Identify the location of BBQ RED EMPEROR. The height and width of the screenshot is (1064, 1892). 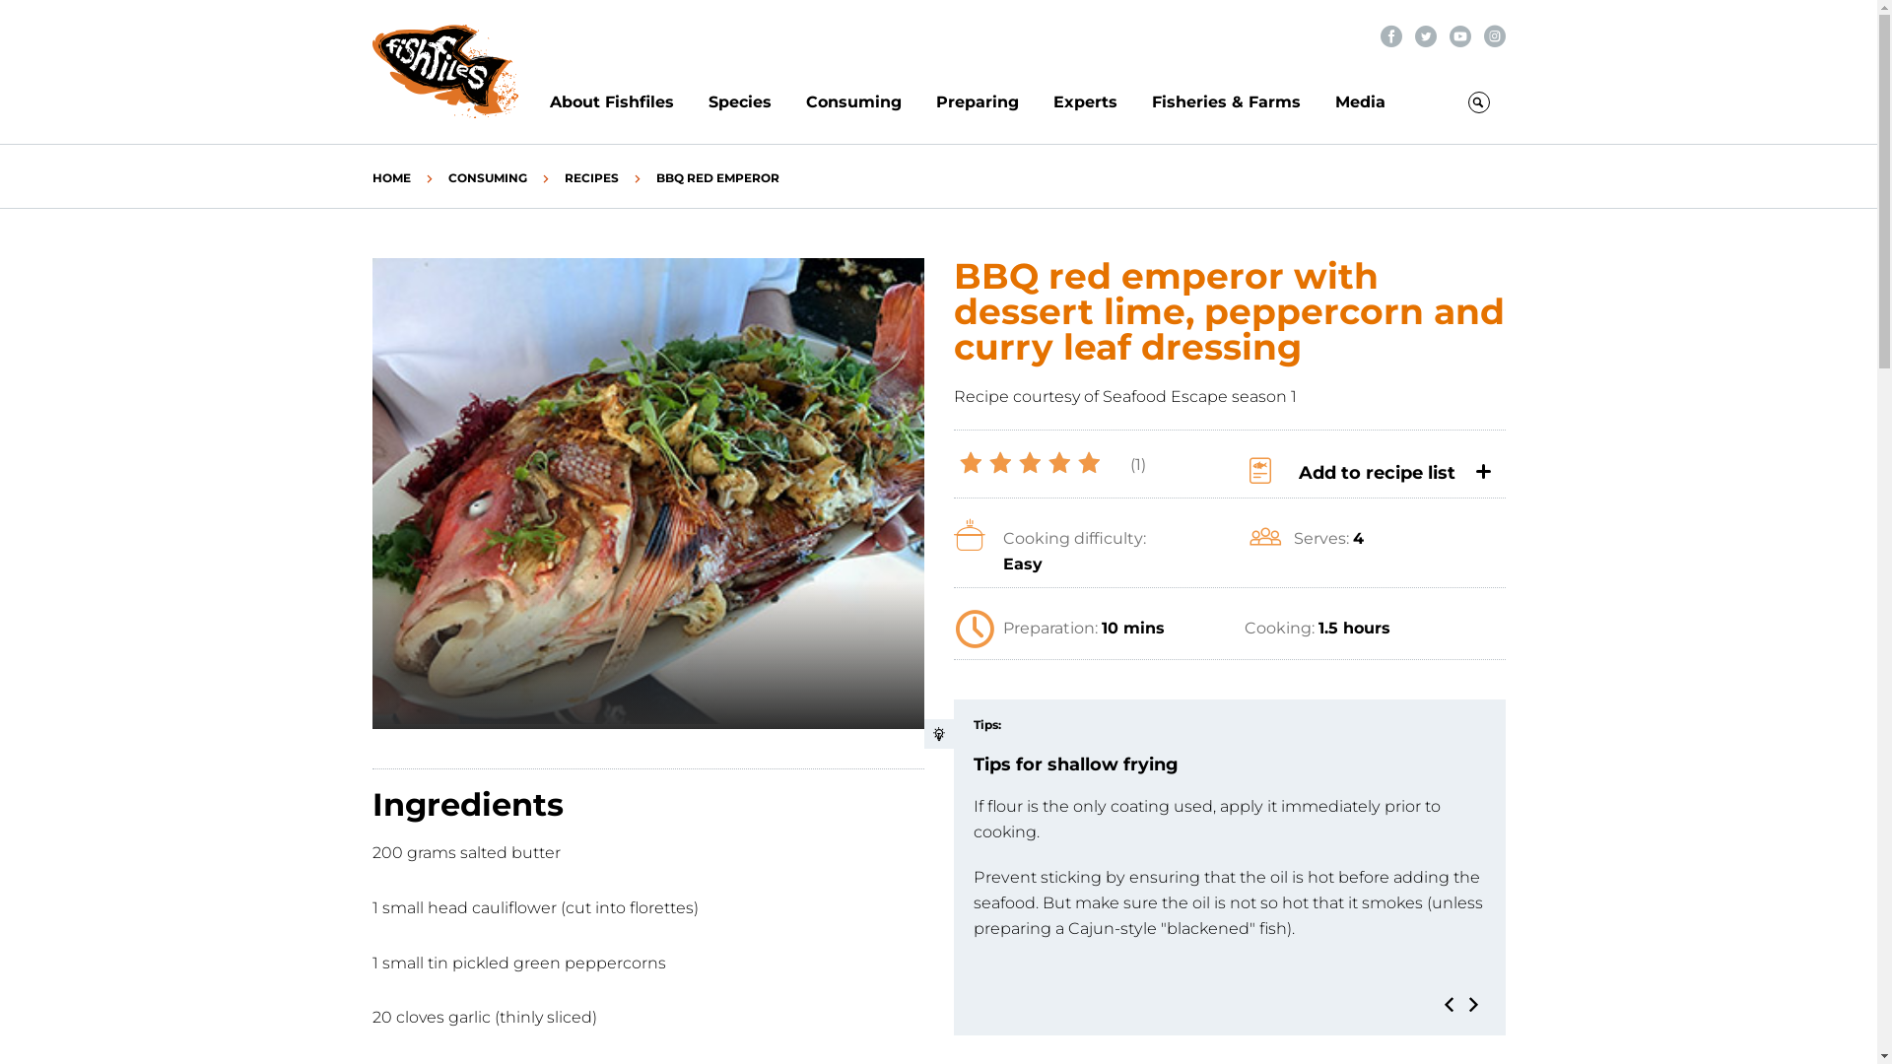
(717, 177).